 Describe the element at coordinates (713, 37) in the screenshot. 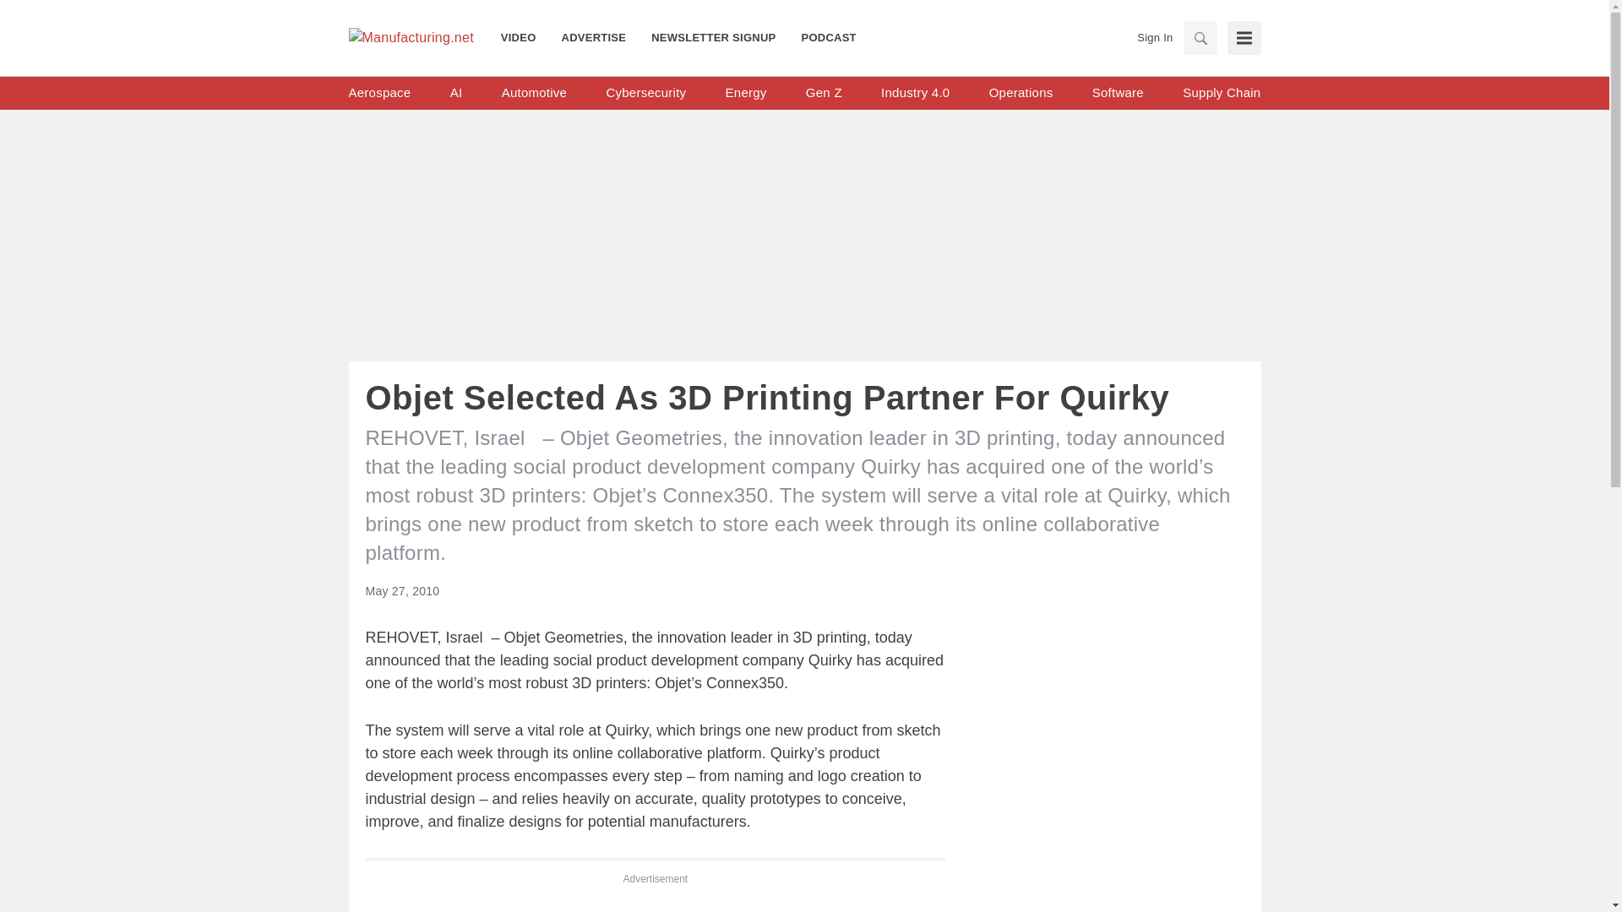

I see `NEWSLETTER SIGNUP` at that location.